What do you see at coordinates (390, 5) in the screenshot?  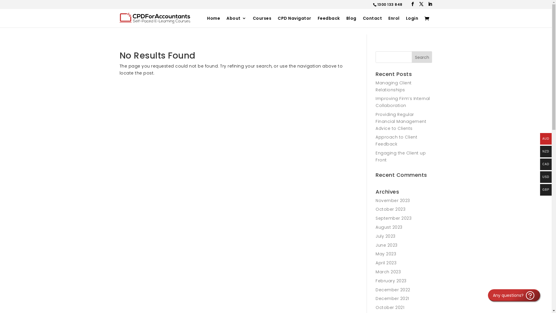 I see `1300 133 848` at bounding box center [390, 5].